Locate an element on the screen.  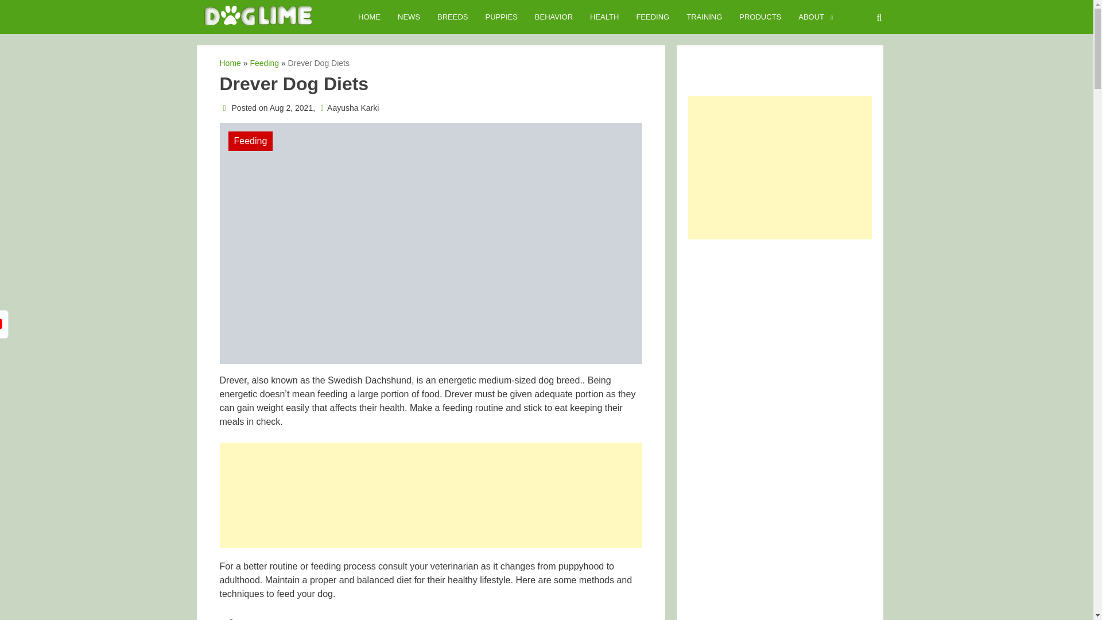
Feeding is located at coordinates (264, 63).